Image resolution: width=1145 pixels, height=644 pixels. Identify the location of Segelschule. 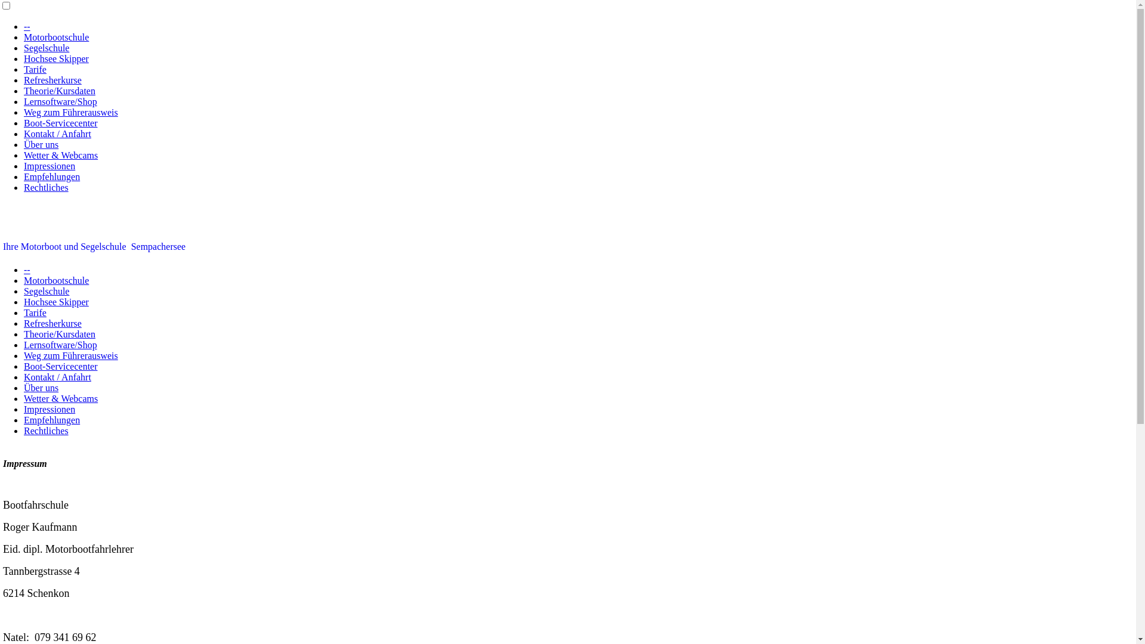
(47, 48).